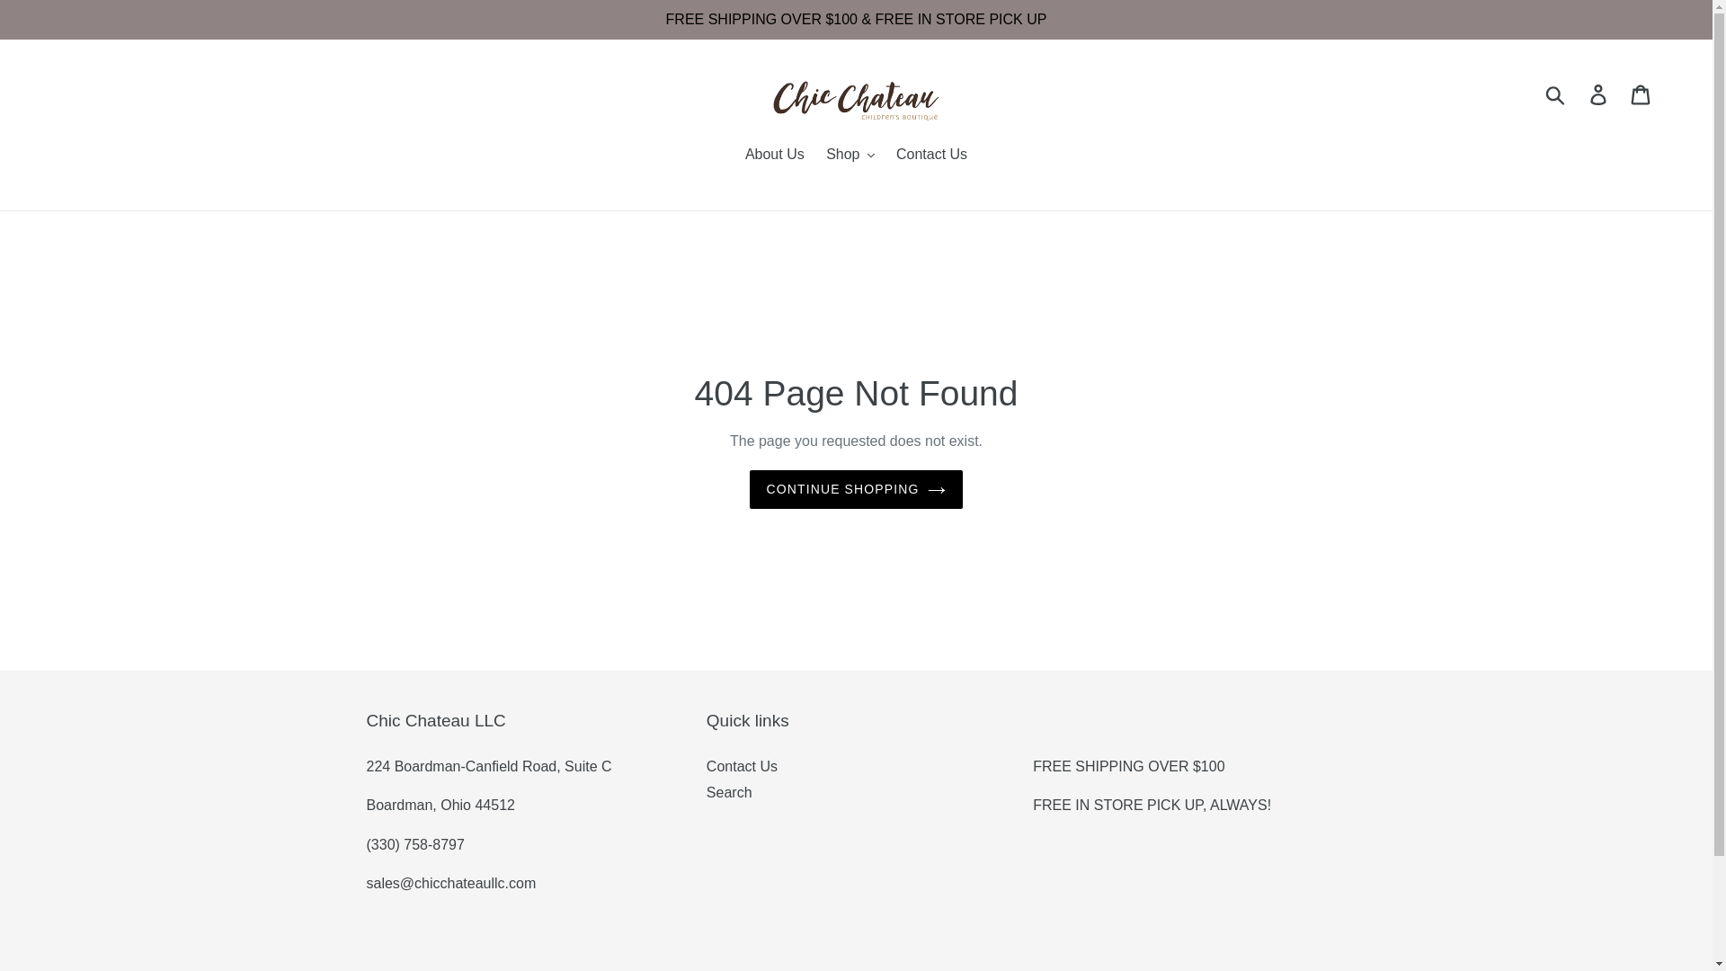 The image size is (1726, 971). What do you see at coordinates (1599, 94) in the screenshot?
I see `Log in` at bounding box center [1599, 94].